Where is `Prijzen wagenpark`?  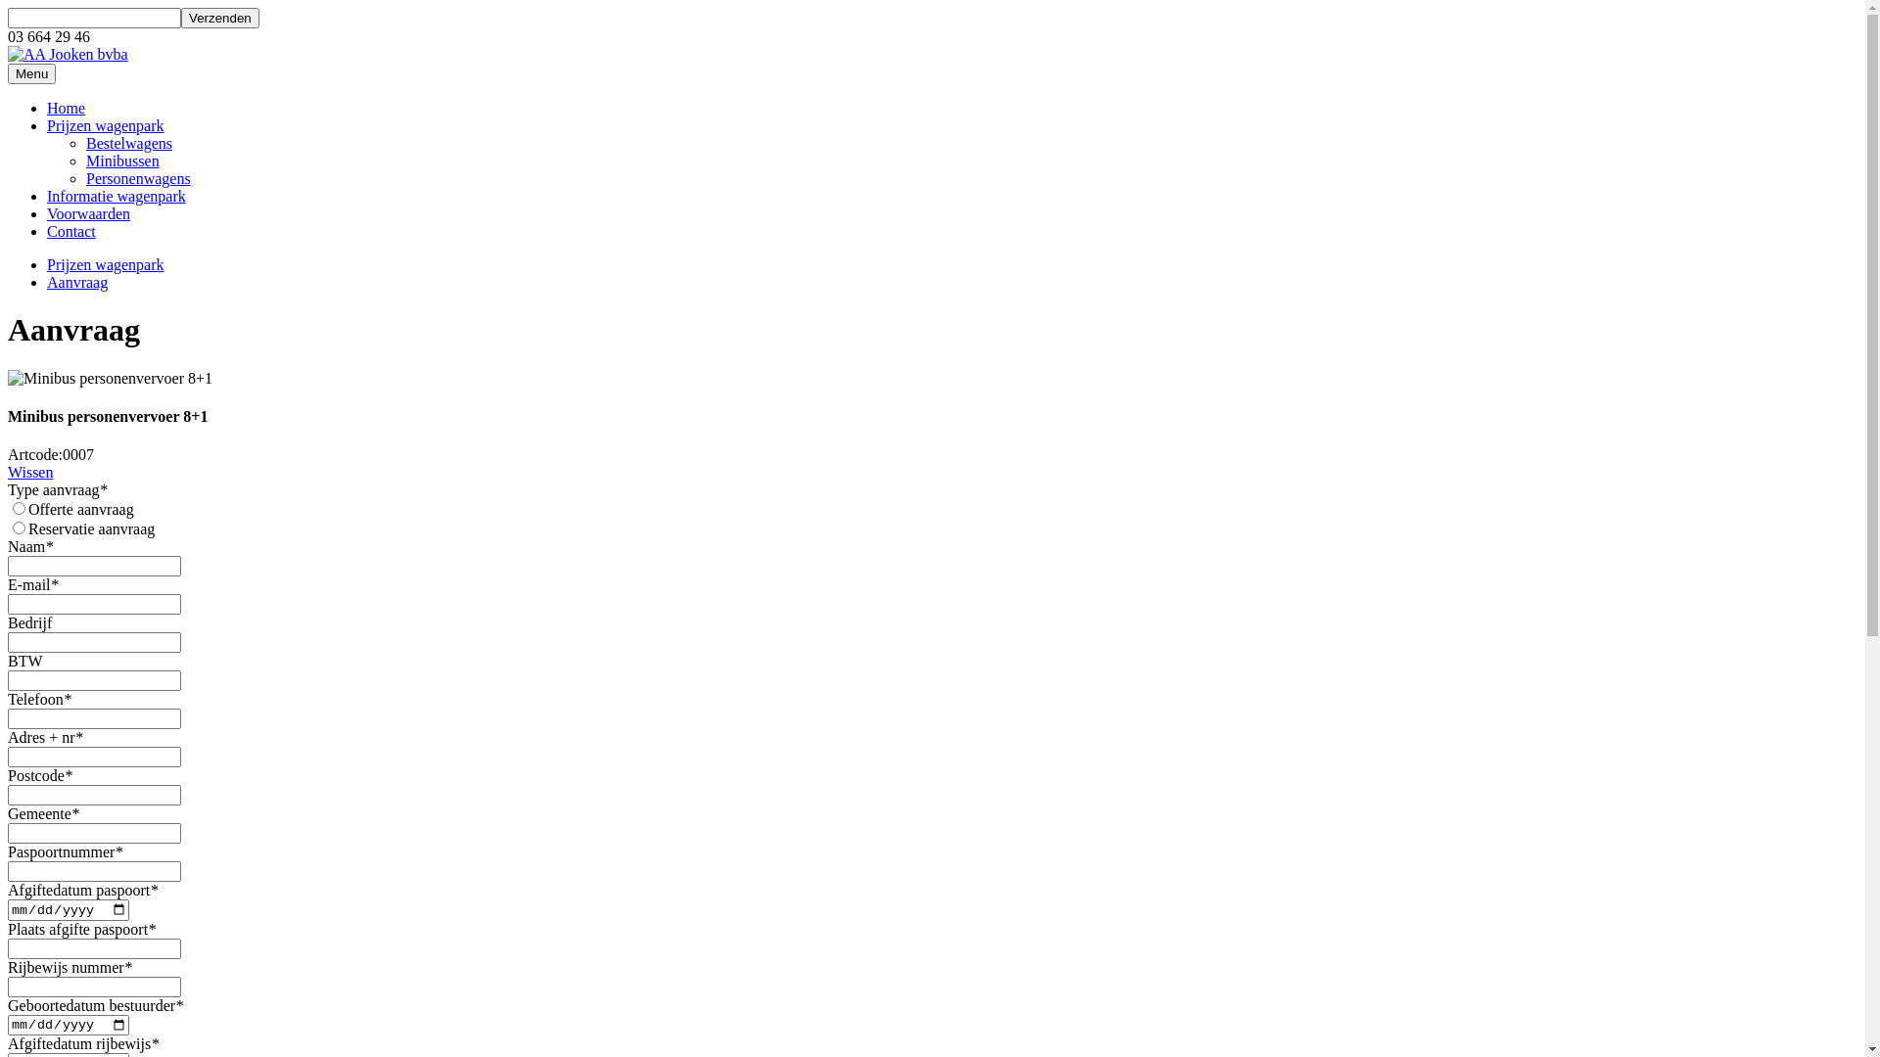
Prijzen wagenpark is located at coordinates (106, 264).